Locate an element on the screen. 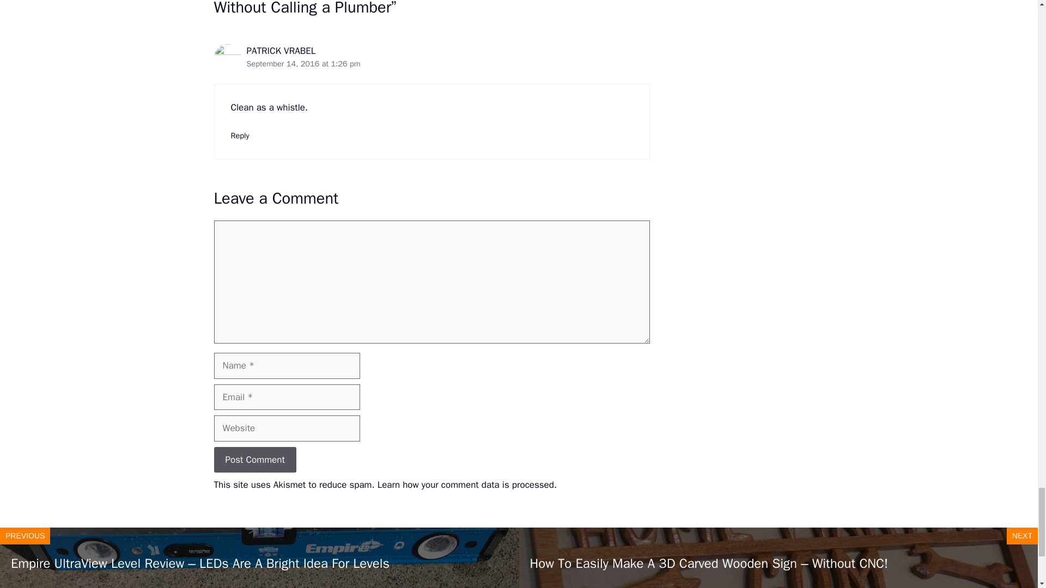 Image resolution: width=1046 pixels, height=588 pixels. September 14, 2016 at 1:26 pm is located at coordinates (303, 64).